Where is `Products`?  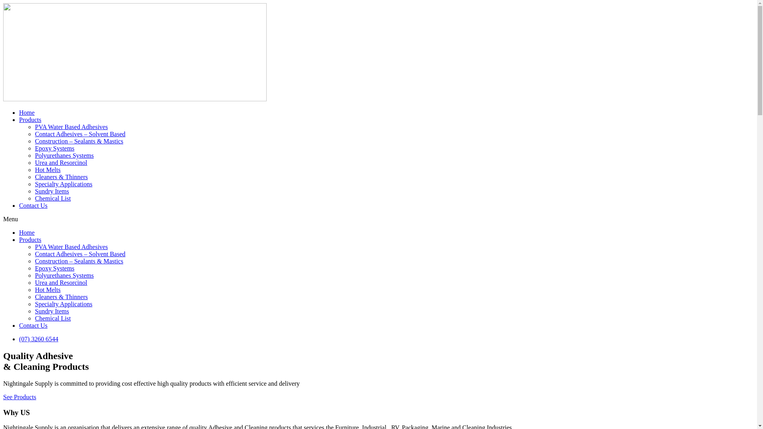 Products is located at coordinates (30, 120).